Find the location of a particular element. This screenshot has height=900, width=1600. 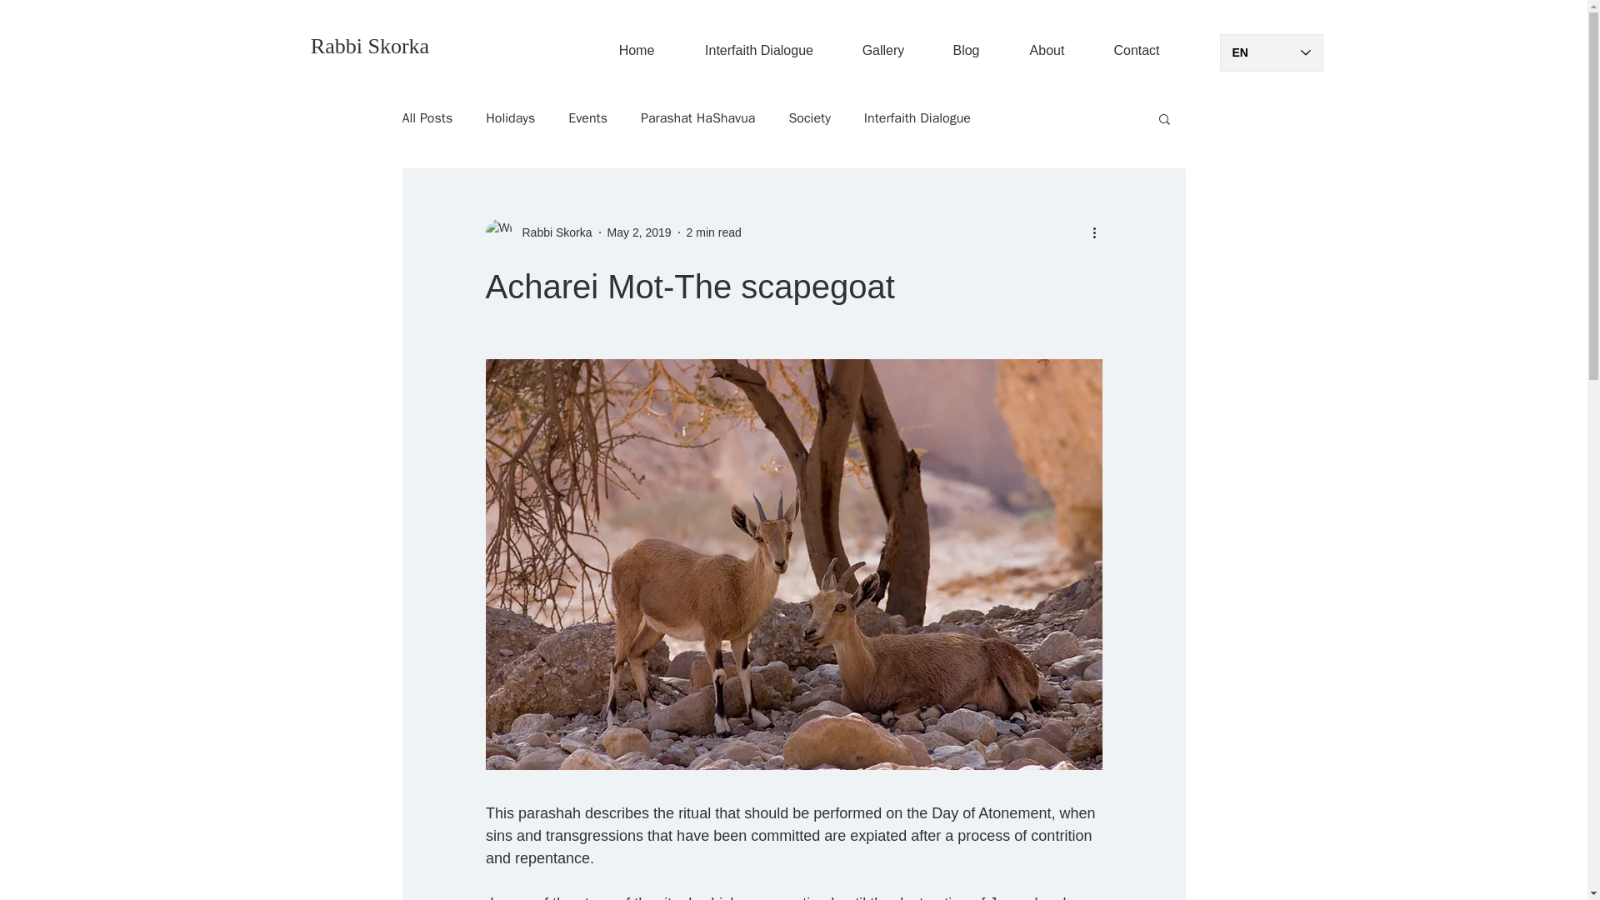

2 min read is located at coordinates (713, 232).